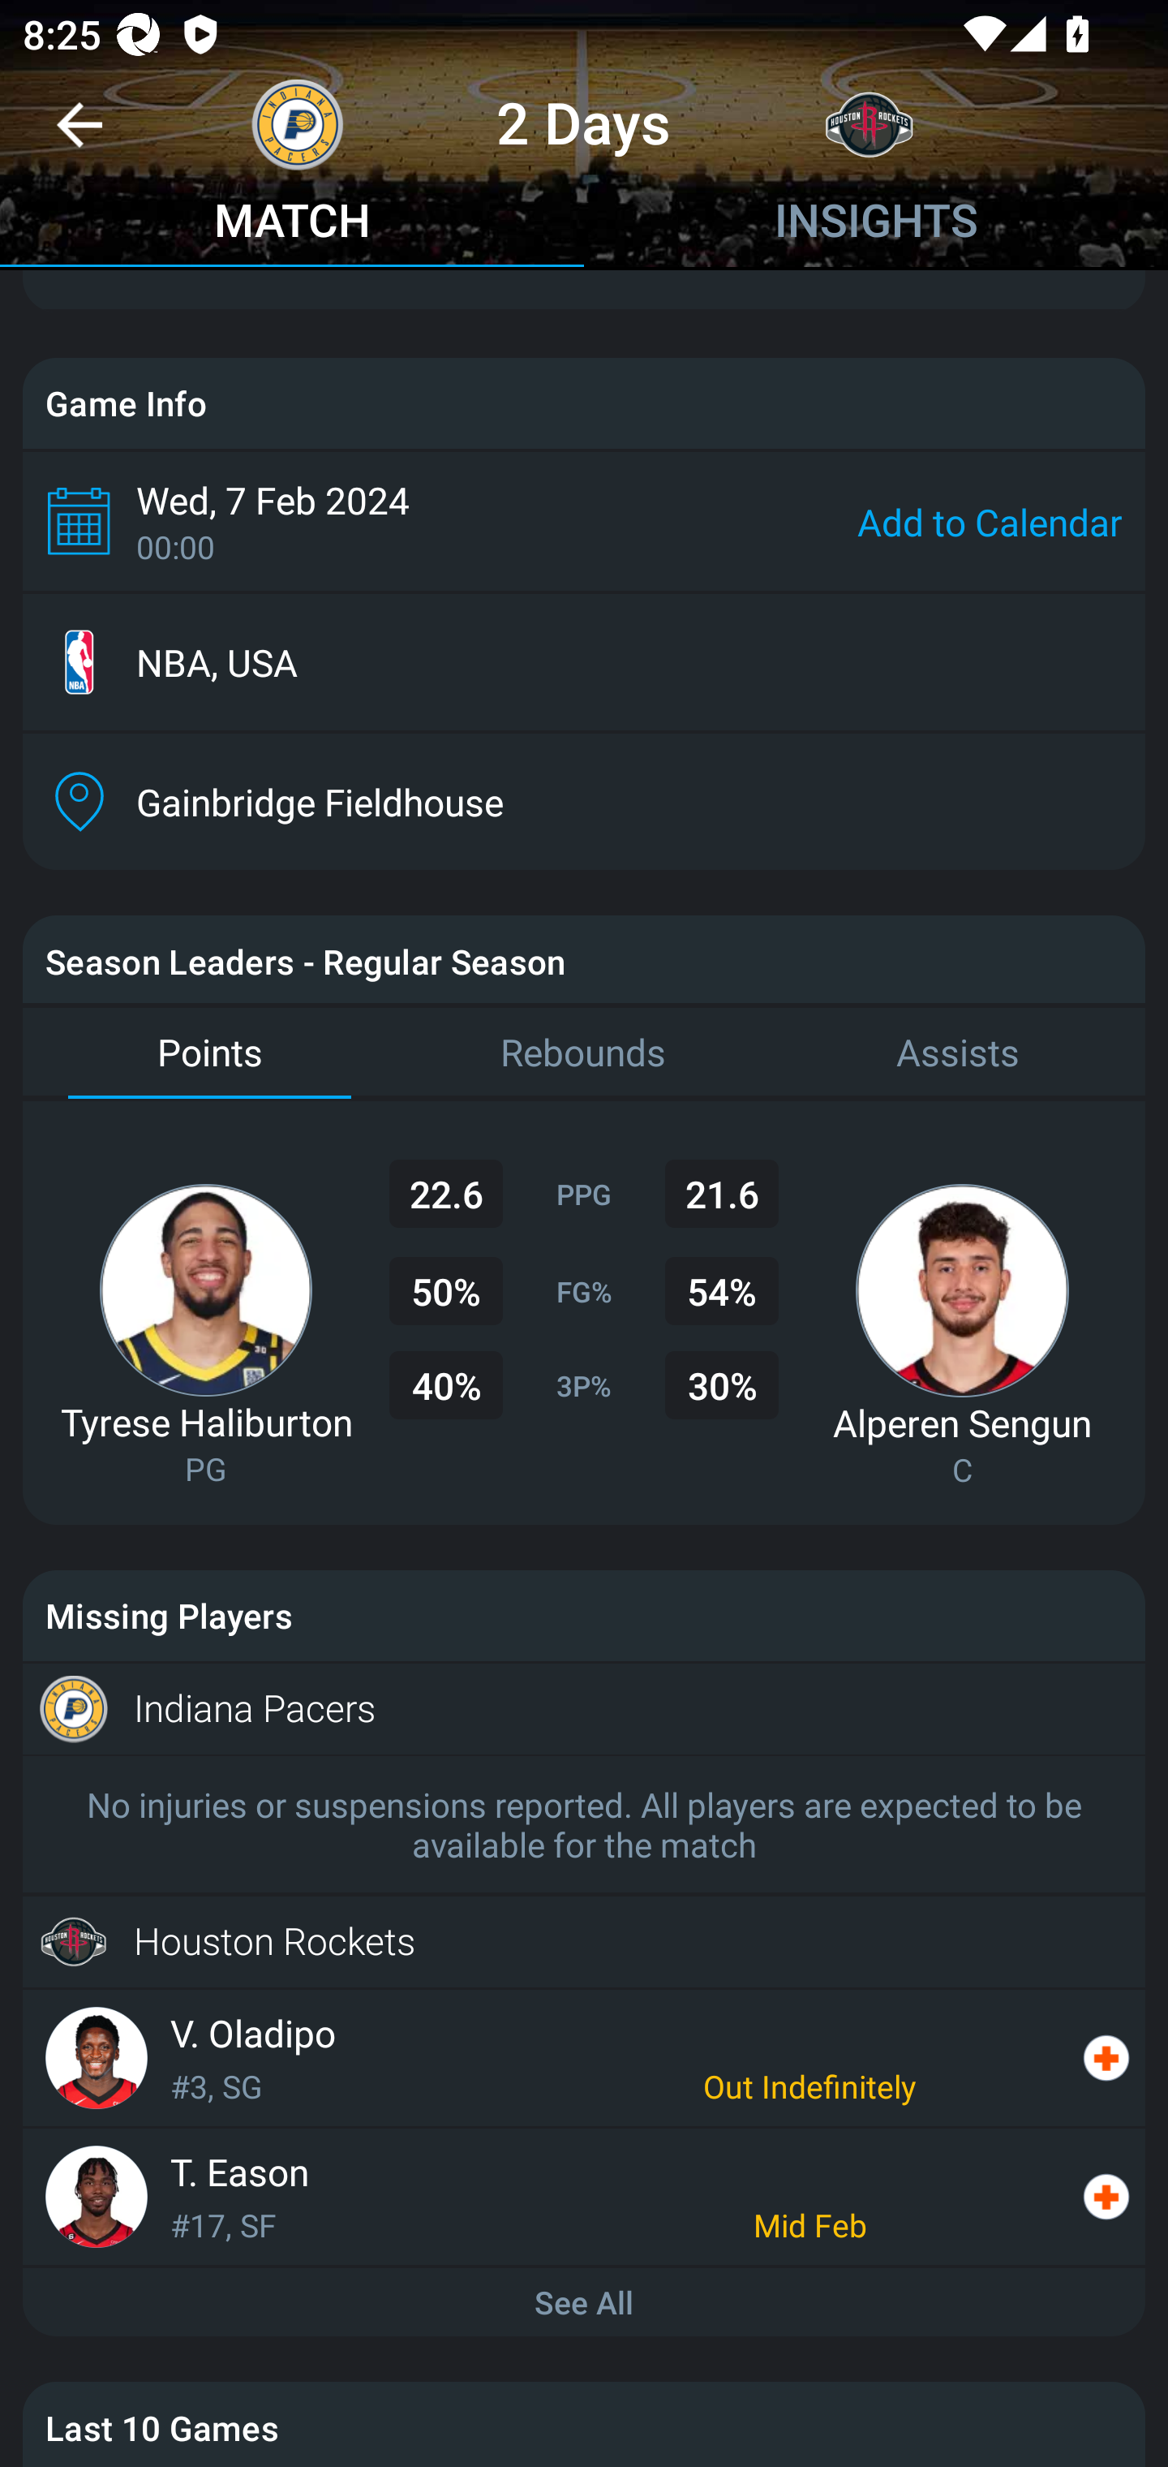  Describe the element at coordinates (958, 1053) in the screenshot. I see `Assists` at that location.